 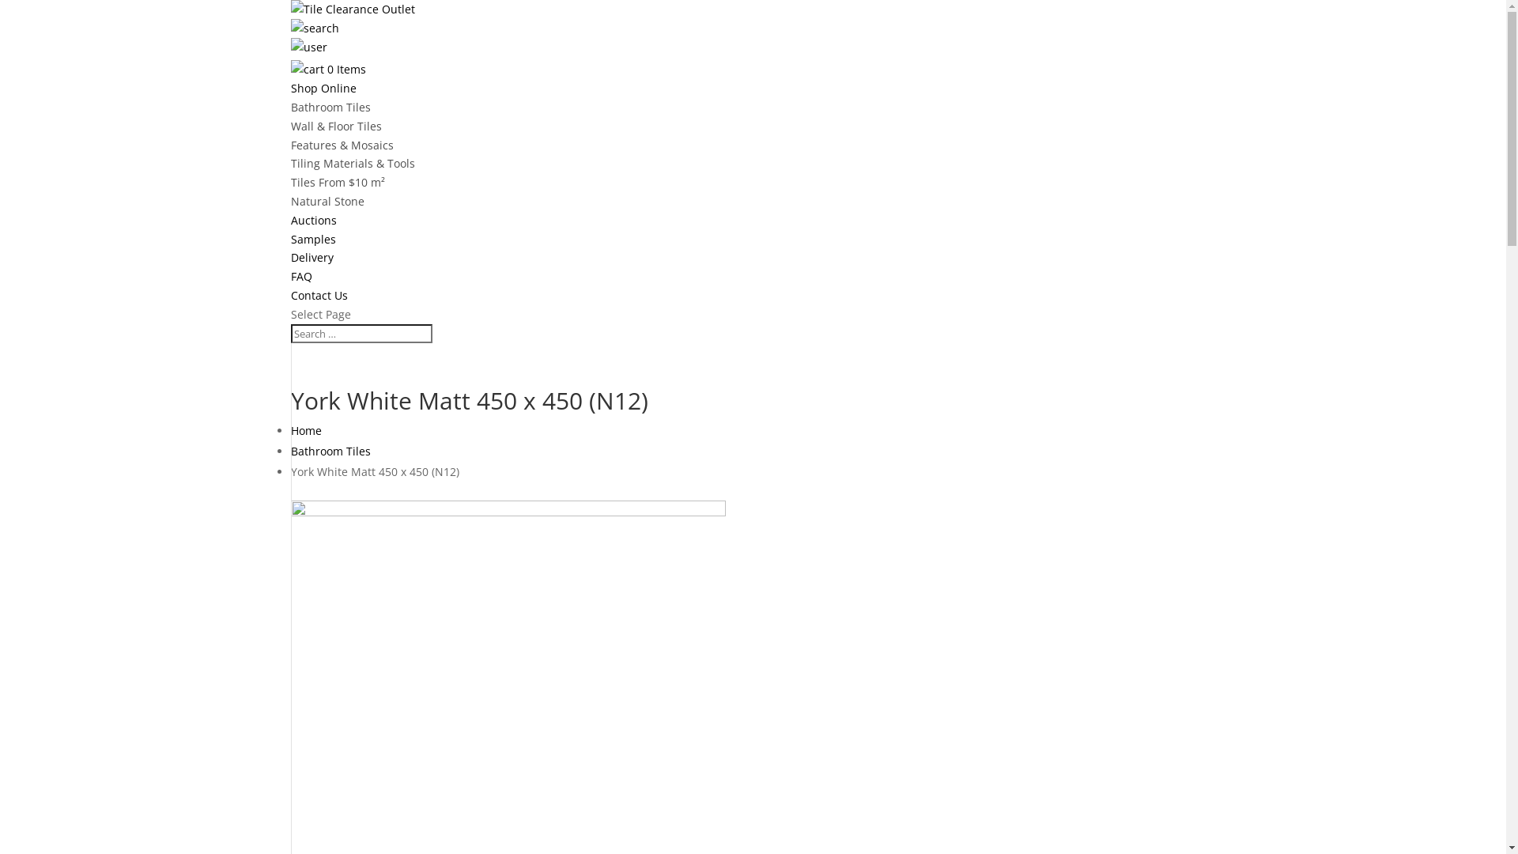 What do you see at coordinates (313, 239) in the screenshot?
I see `Samples` at bounding box center [313, 239].